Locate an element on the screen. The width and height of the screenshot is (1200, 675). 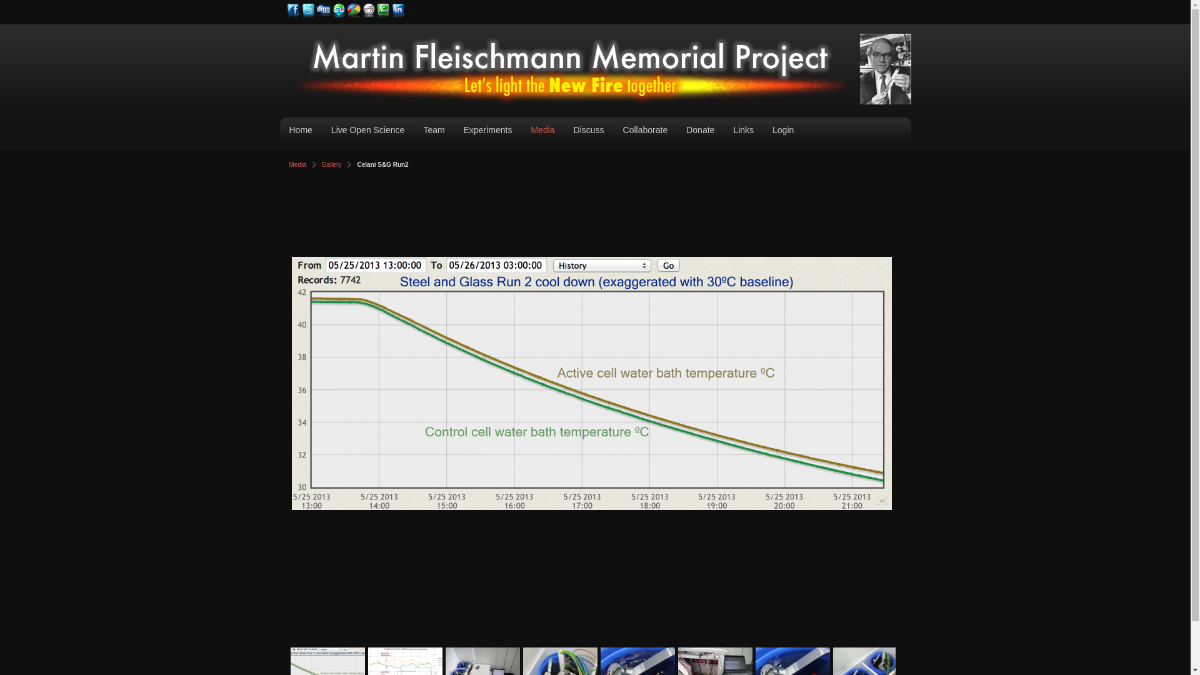
linkedin is located at coordinates (399, 11).